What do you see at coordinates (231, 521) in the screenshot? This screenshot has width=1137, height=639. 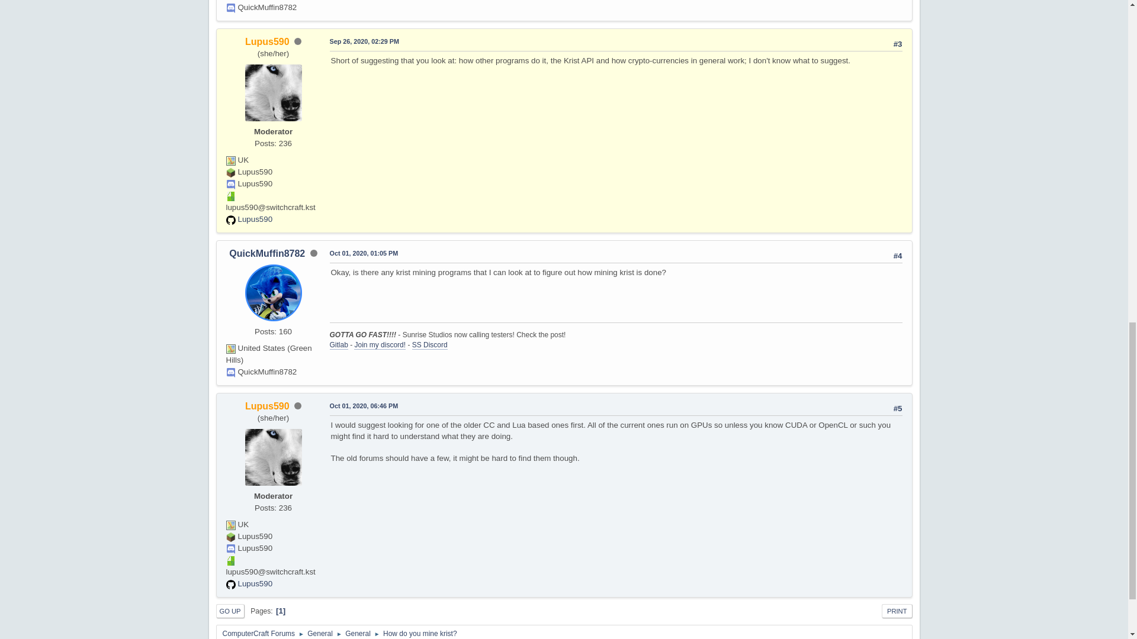 I see `Location` at bounding box center [231, 521].